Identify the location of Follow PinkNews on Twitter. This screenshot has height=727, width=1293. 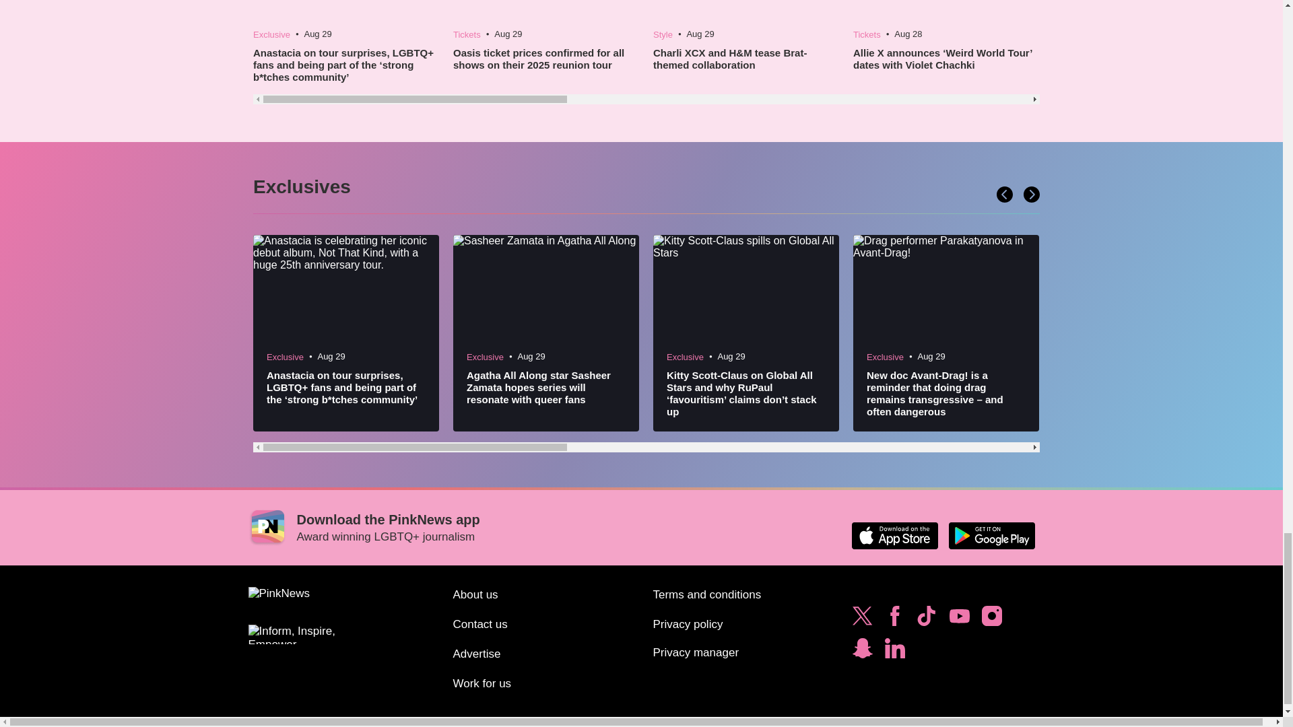
(862, 619).